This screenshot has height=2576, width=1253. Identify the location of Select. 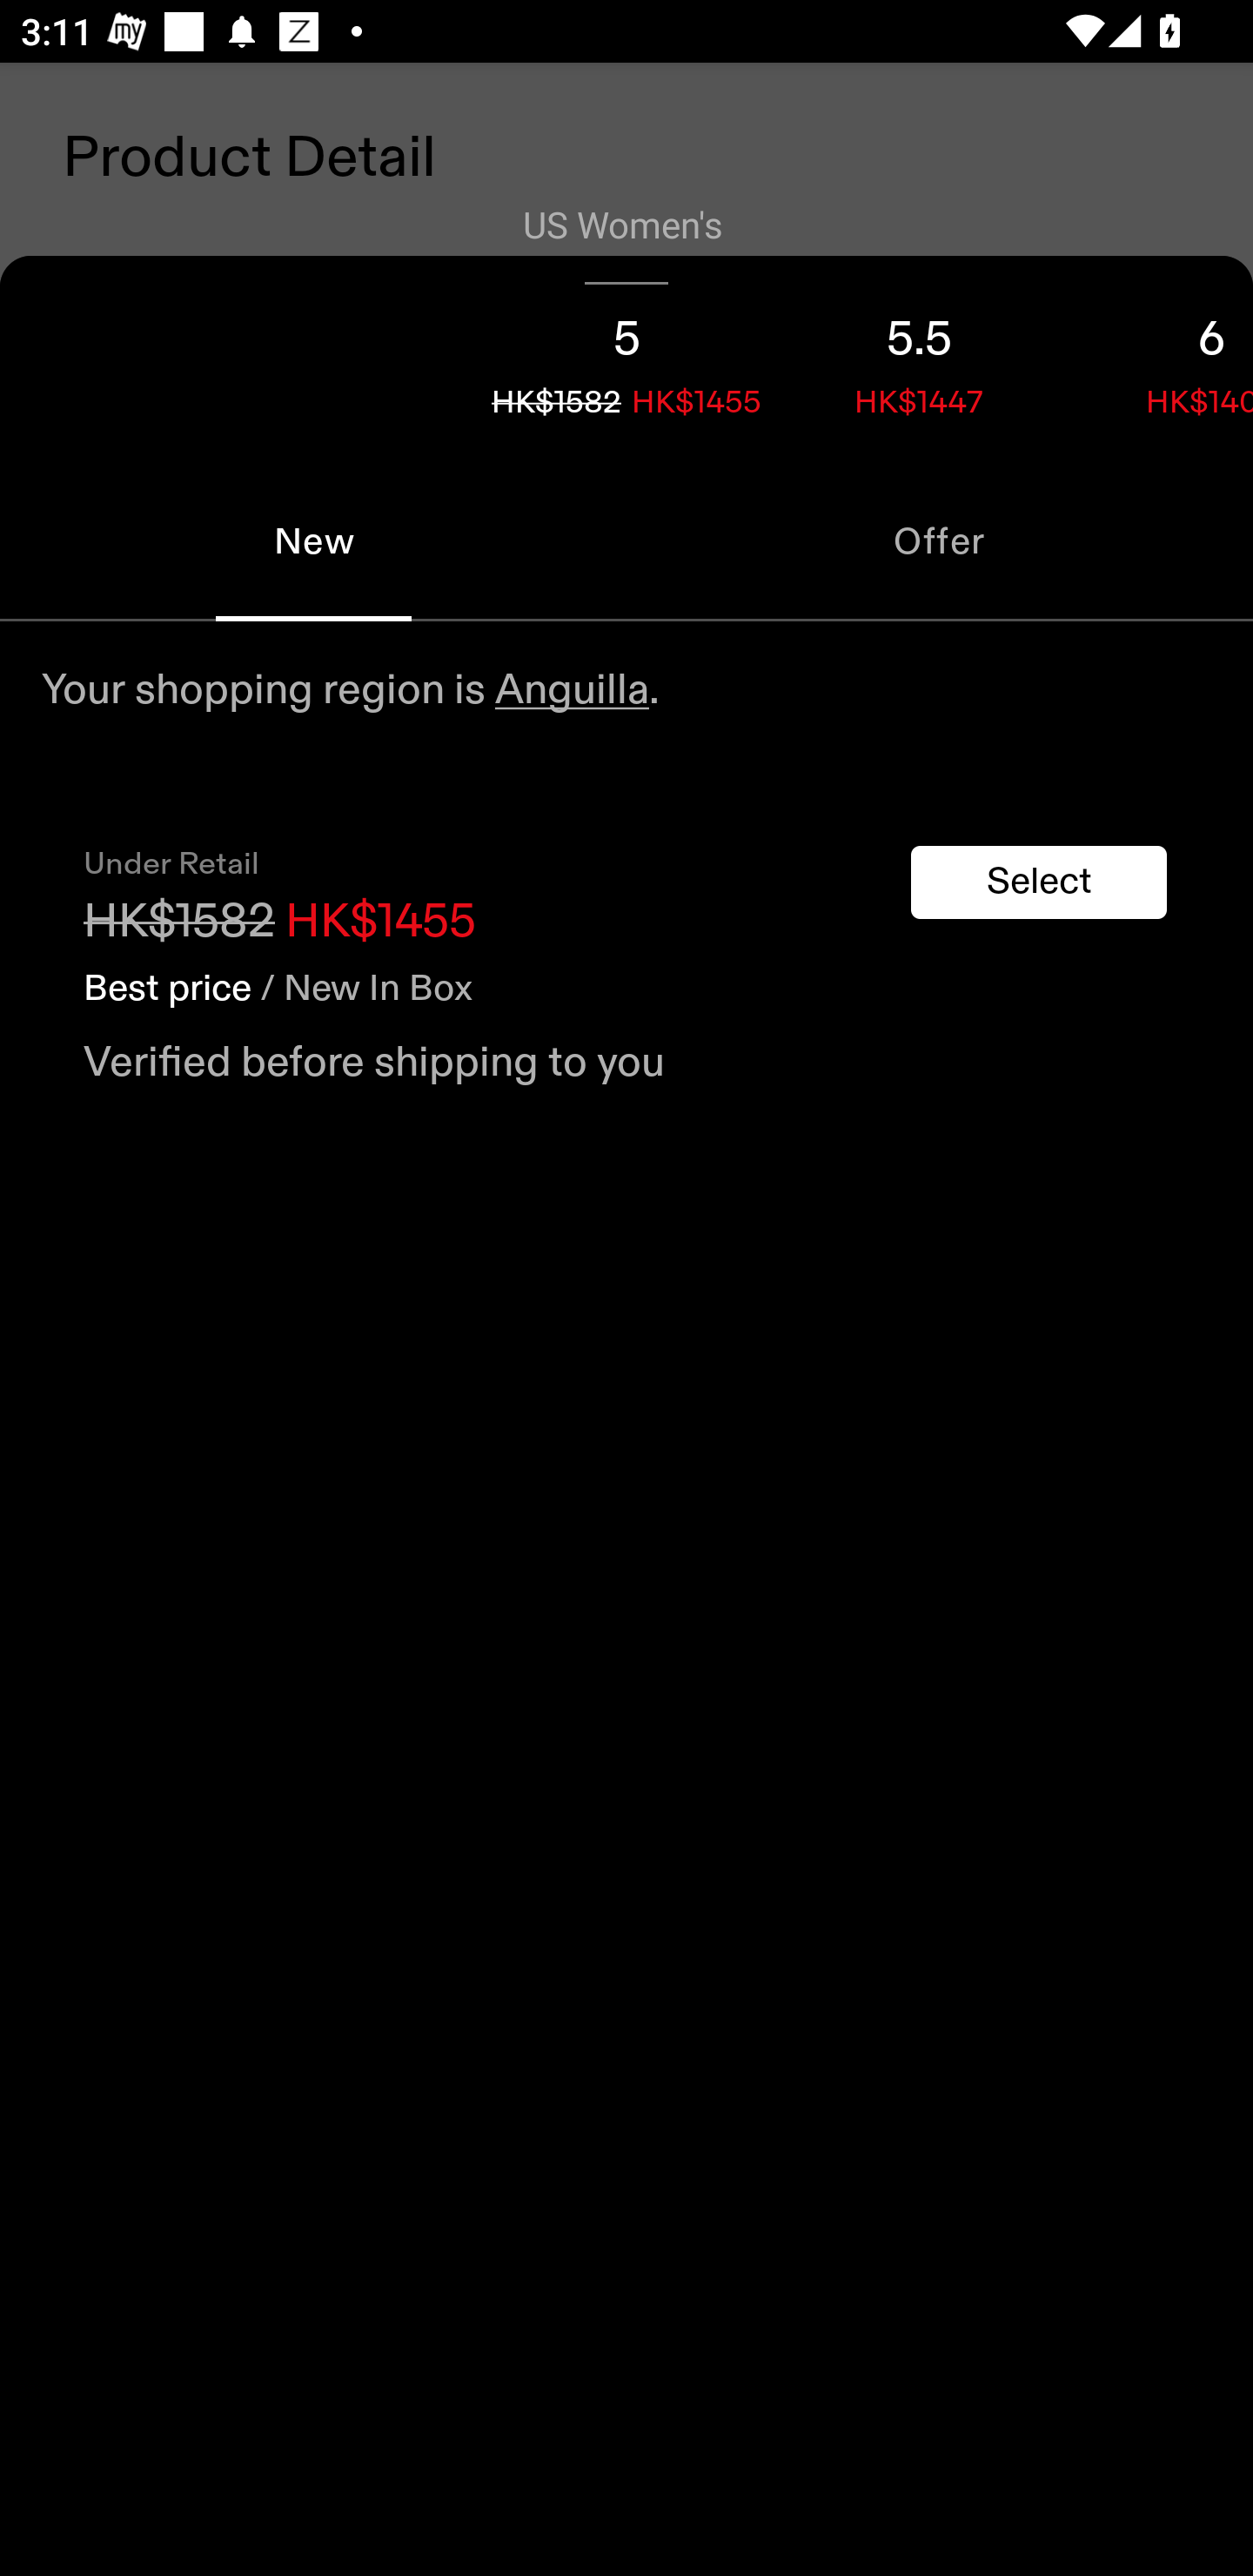
(1039, 882).